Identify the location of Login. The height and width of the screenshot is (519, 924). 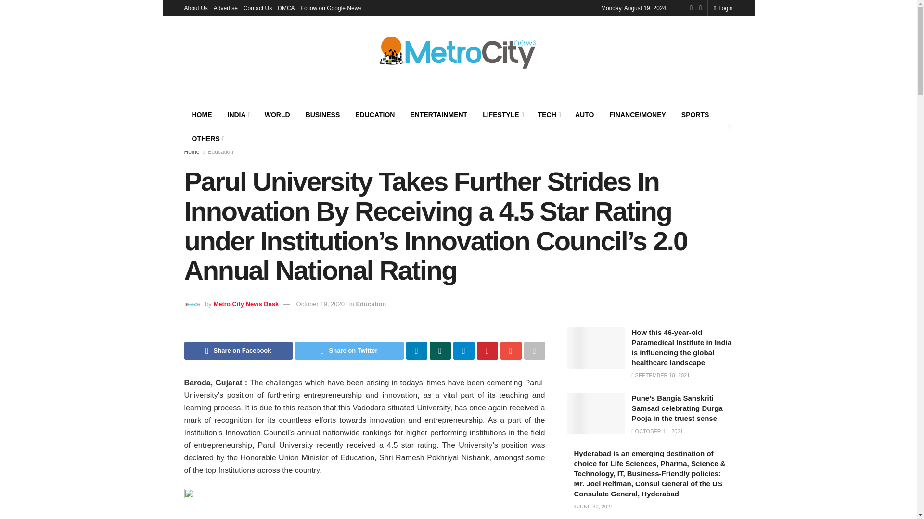
(723, 8).